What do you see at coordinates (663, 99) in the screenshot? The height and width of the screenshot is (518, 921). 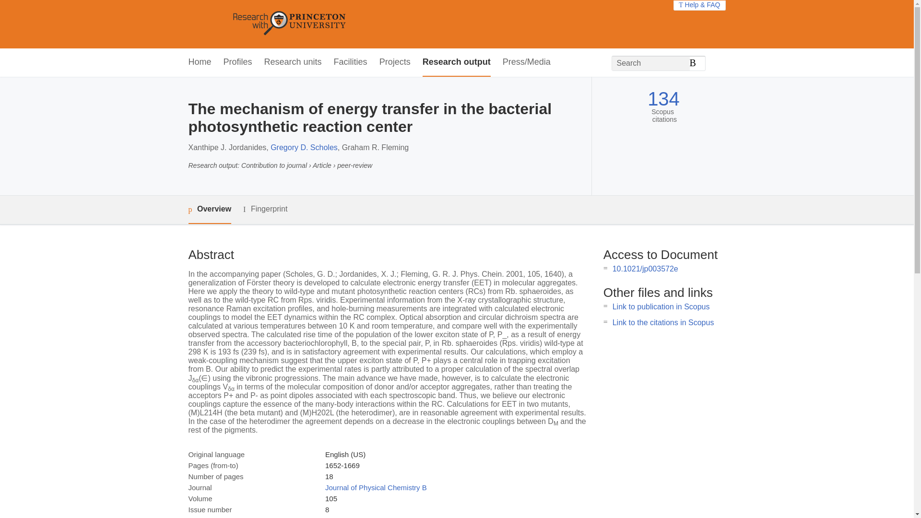 I see `134` at bounding box center [663, 99].